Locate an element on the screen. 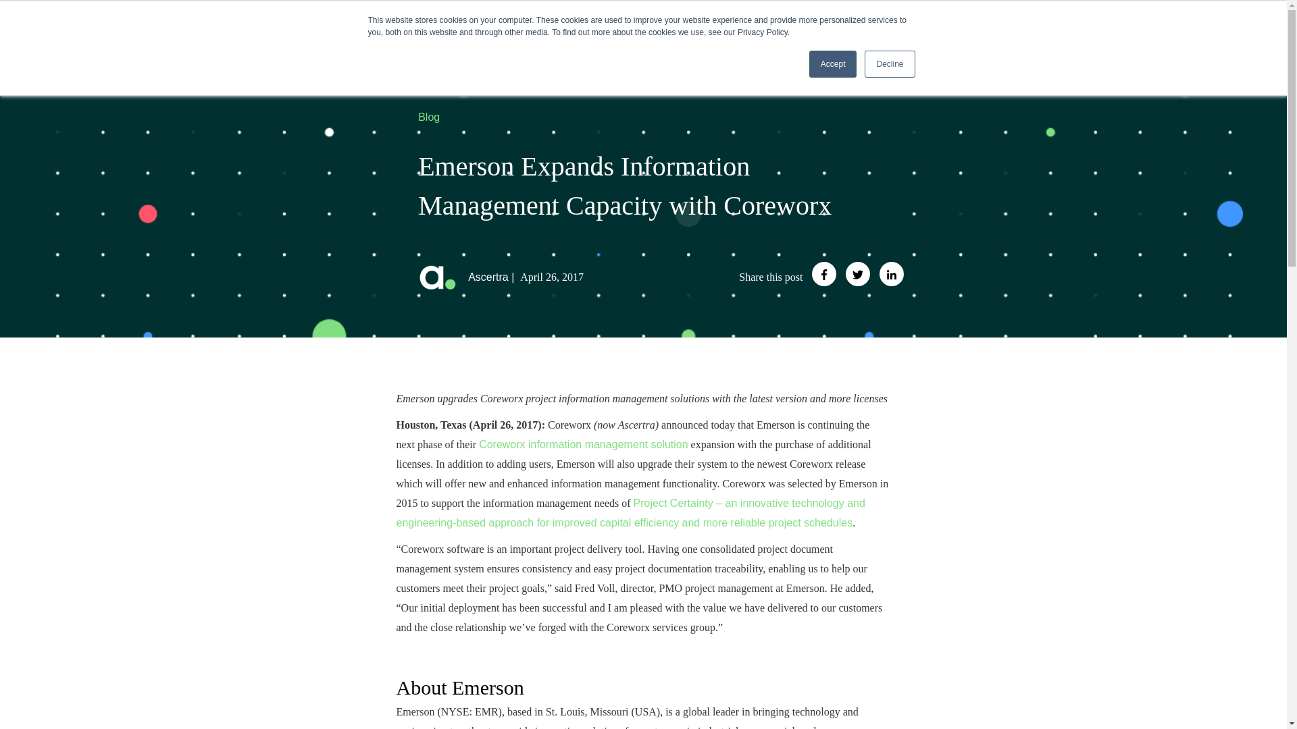 The image size is (1297, 729). Coreworx information management solution is located at coordinates (582, 444).